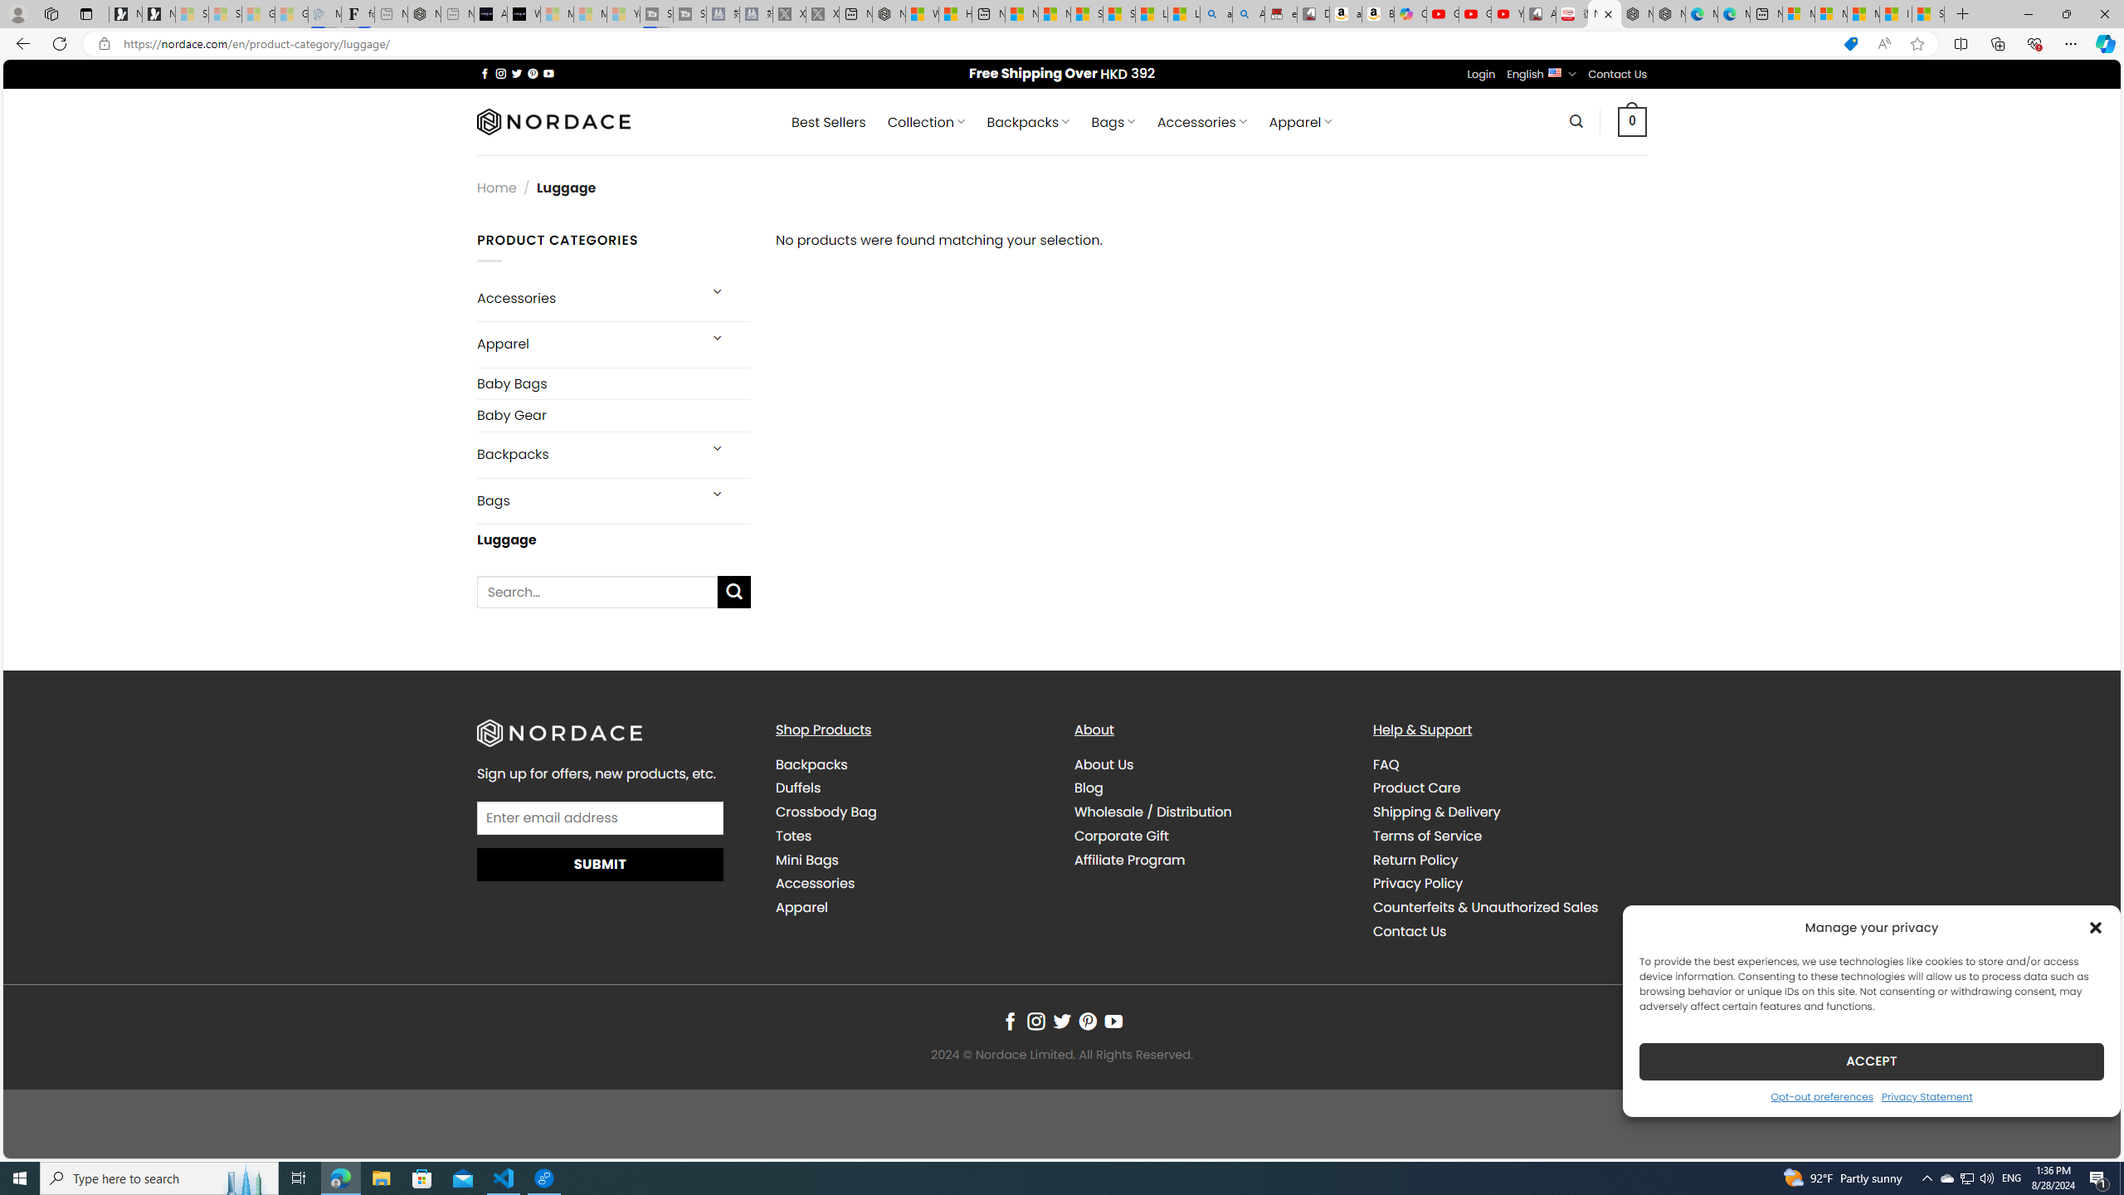  I want to click on Duffels, so click(798, 788).